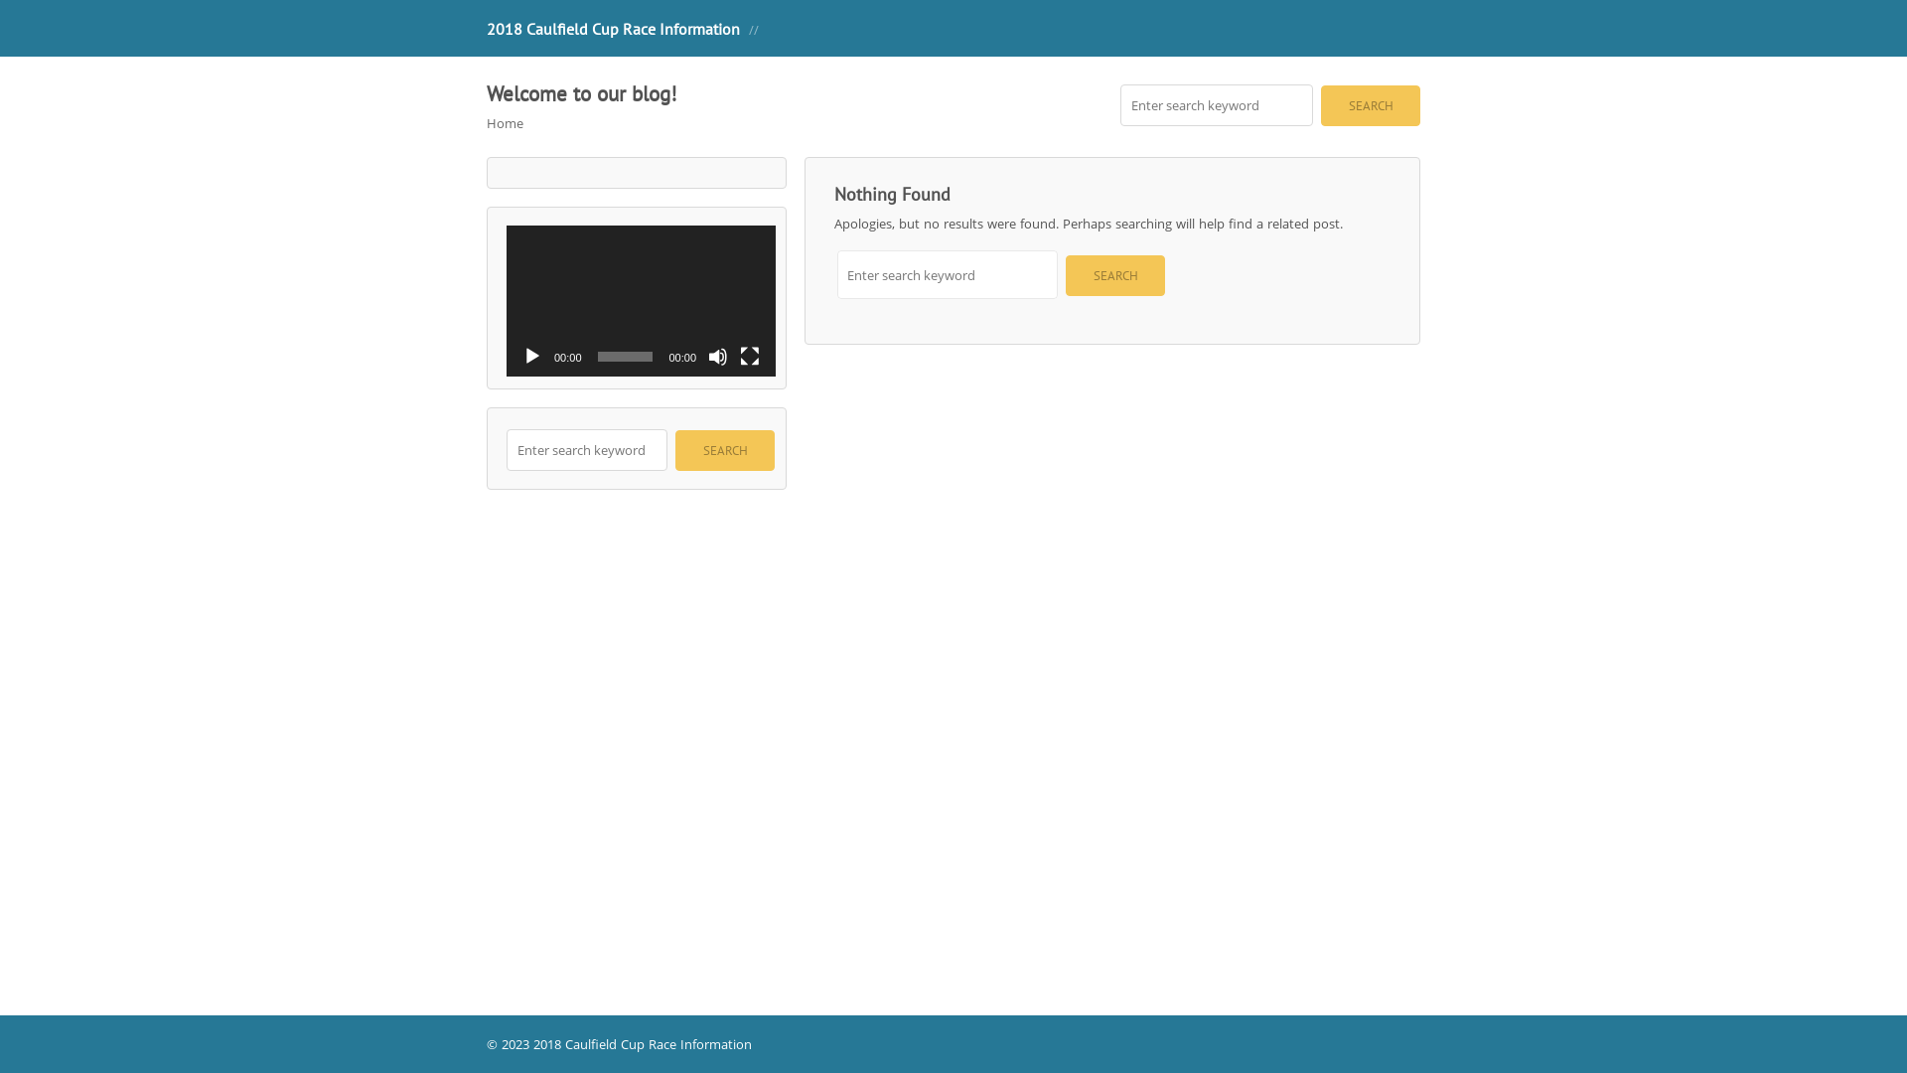 This screenshot has width=1907, height=1073. What do you see at coordinates (532, 357) in the screenshot?
I see `Play` at bounding box center [532, 357].